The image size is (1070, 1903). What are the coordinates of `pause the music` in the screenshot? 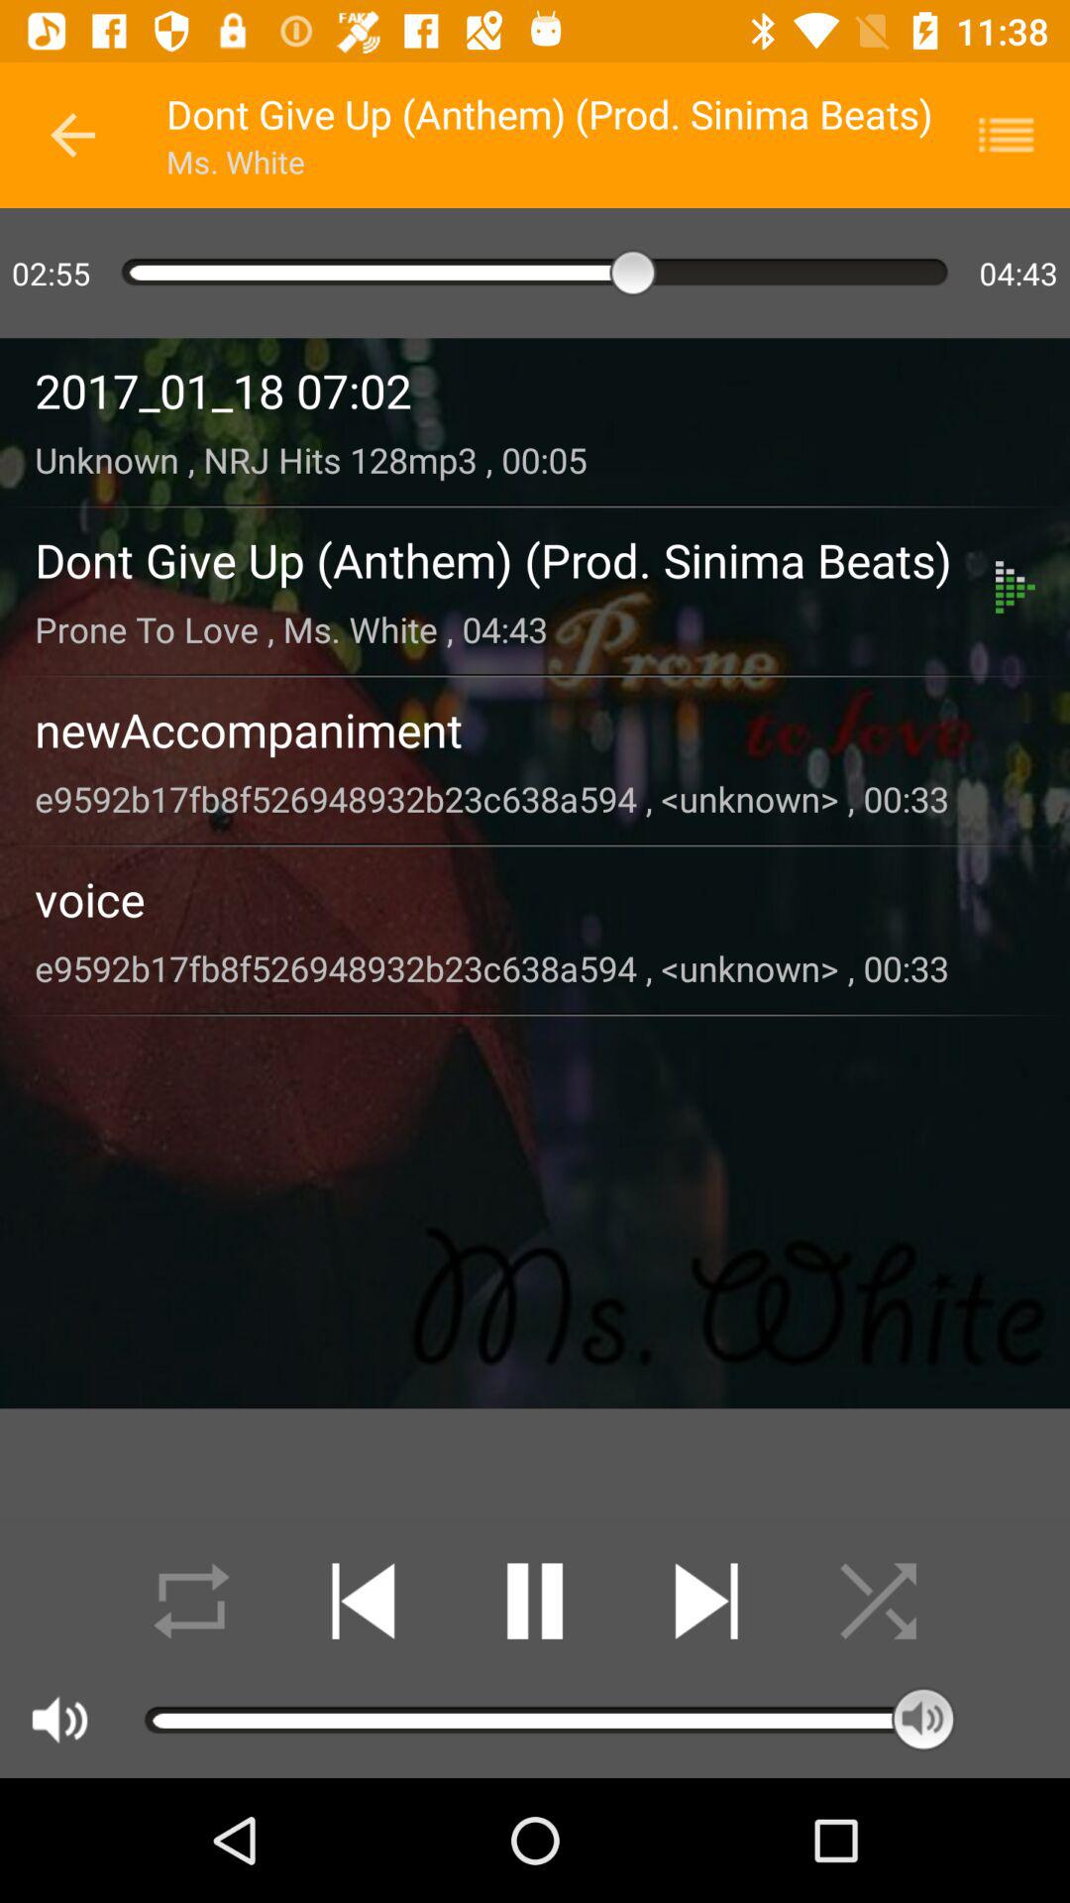 It's located at (535, 1602).